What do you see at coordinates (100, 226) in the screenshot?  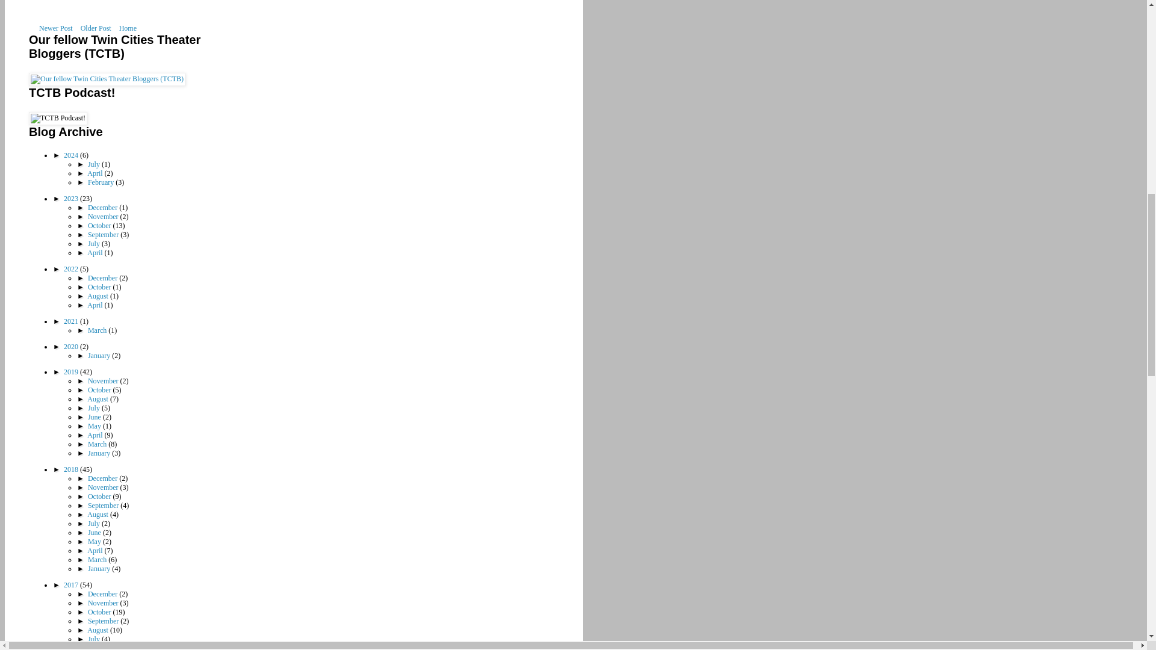 I see `October` at bounding box center [100, 226].